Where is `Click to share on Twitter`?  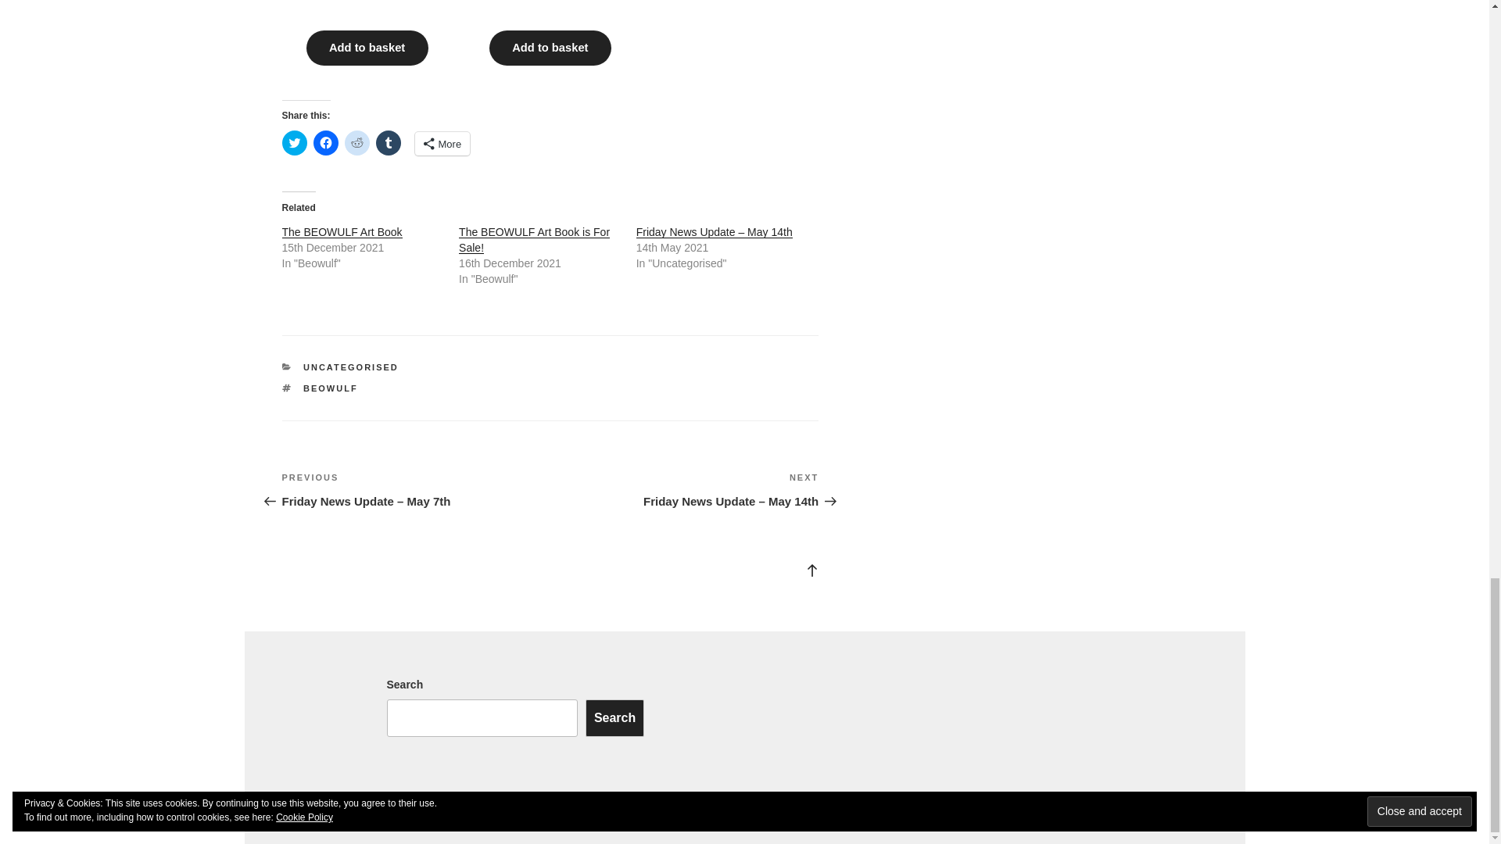 Click to share on Twitter is located at coordinates (294, 142).